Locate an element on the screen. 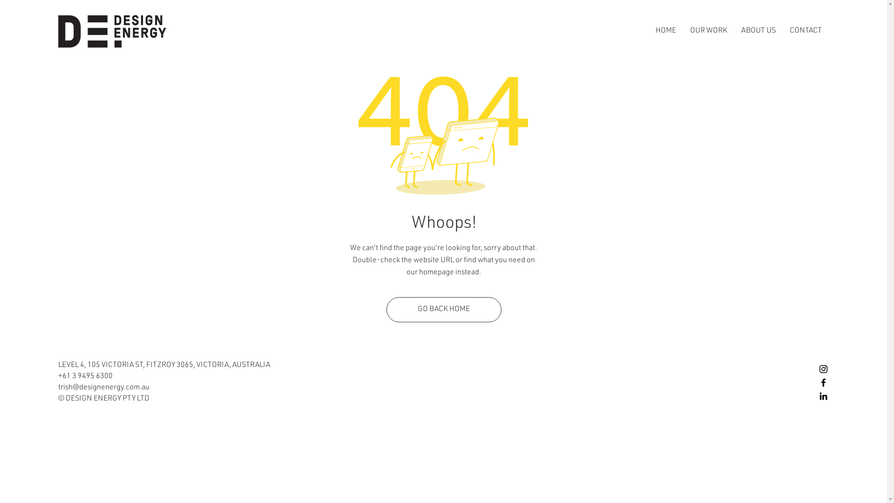 The height and width of the screenshot is (503, 894). CONTACT is located at coordinates (806, 31).